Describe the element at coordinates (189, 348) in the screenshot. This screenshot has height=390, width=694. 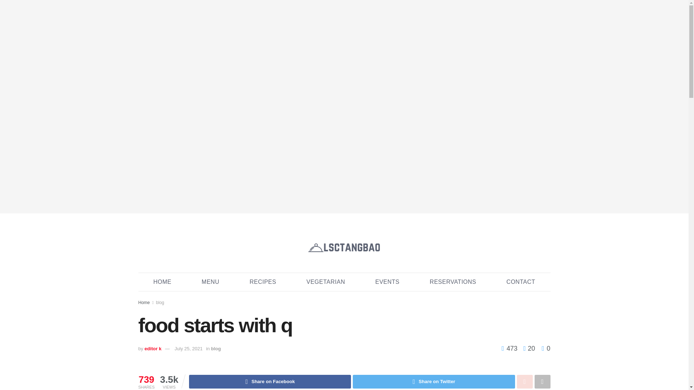
I see `July 25, 2021` at that location.